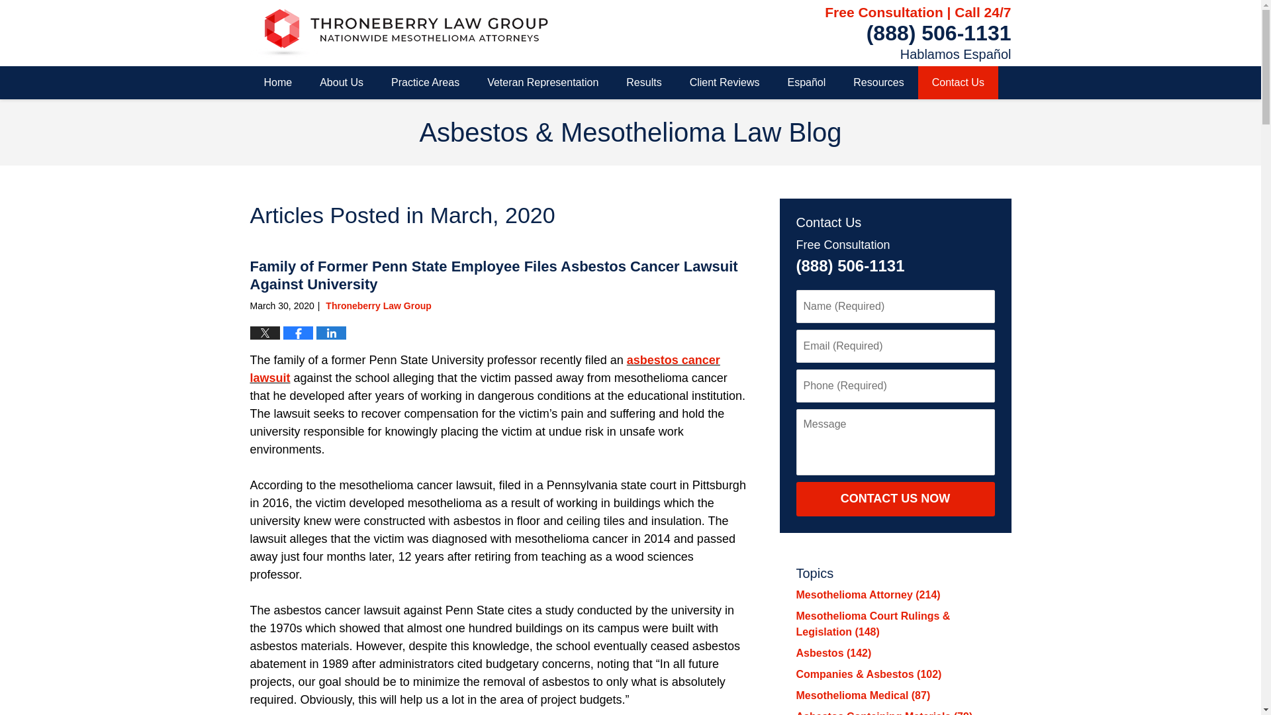 The height and width of the screenshot is (715, 1271). I want to click on asbestos cancer lawsuit, so click(485, 369).